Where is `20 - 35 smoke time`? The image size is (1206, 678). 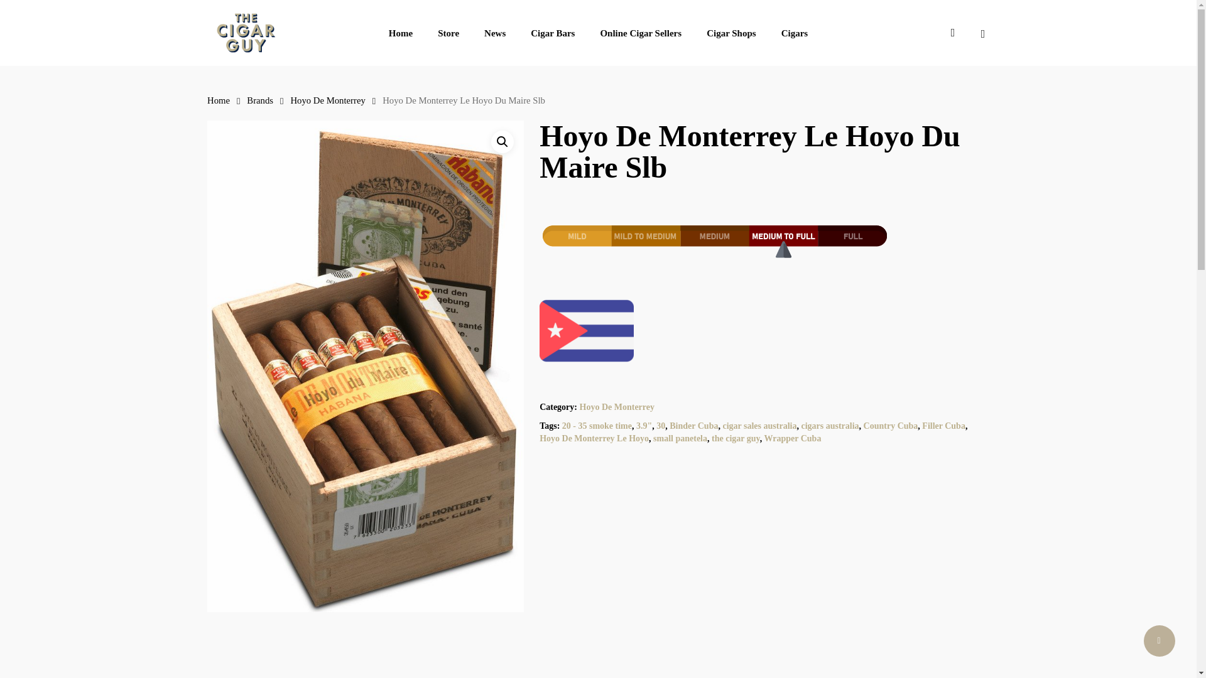 20 - 35 smoke time is located at coordinates (597, 426).